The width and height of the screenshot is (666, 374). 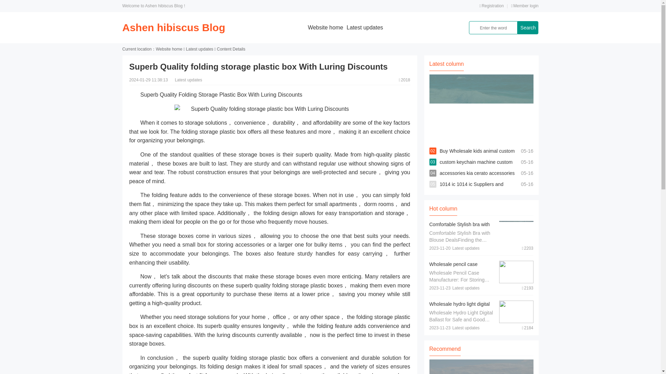 I want to click on Member login, so click(x=524, y=6).